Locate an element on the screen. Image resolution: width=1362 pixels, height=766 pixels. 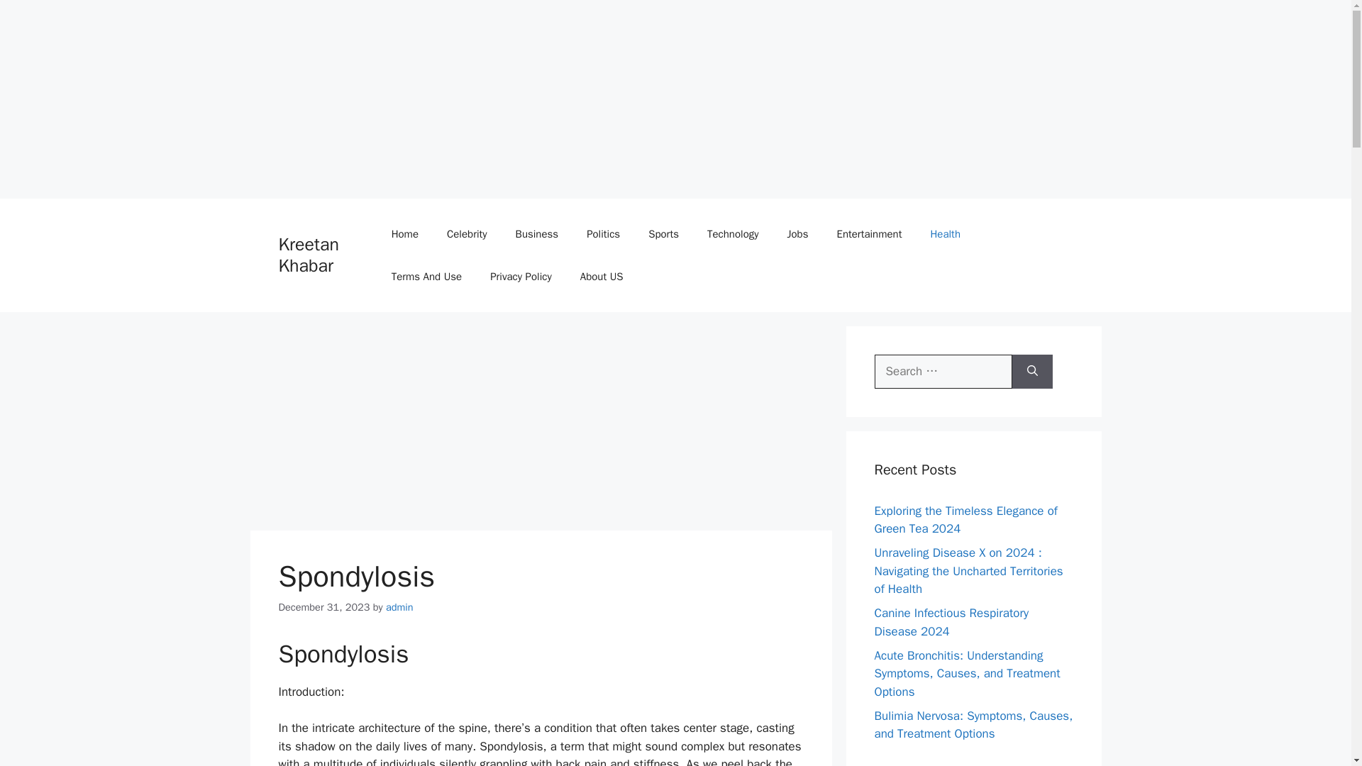
Health is located at coordinates (945, 234).